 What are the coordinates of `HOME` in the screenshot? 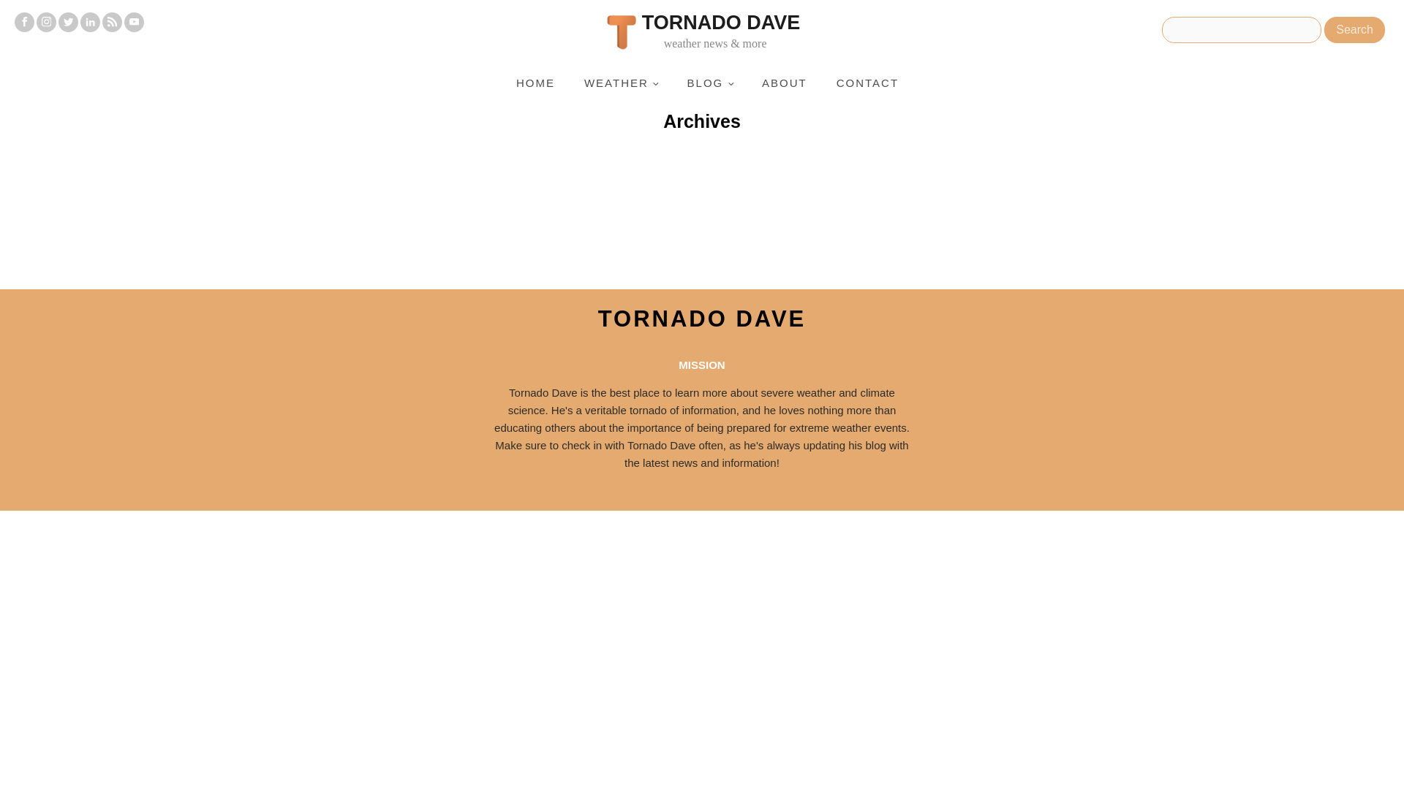 It's located at (535, 83).